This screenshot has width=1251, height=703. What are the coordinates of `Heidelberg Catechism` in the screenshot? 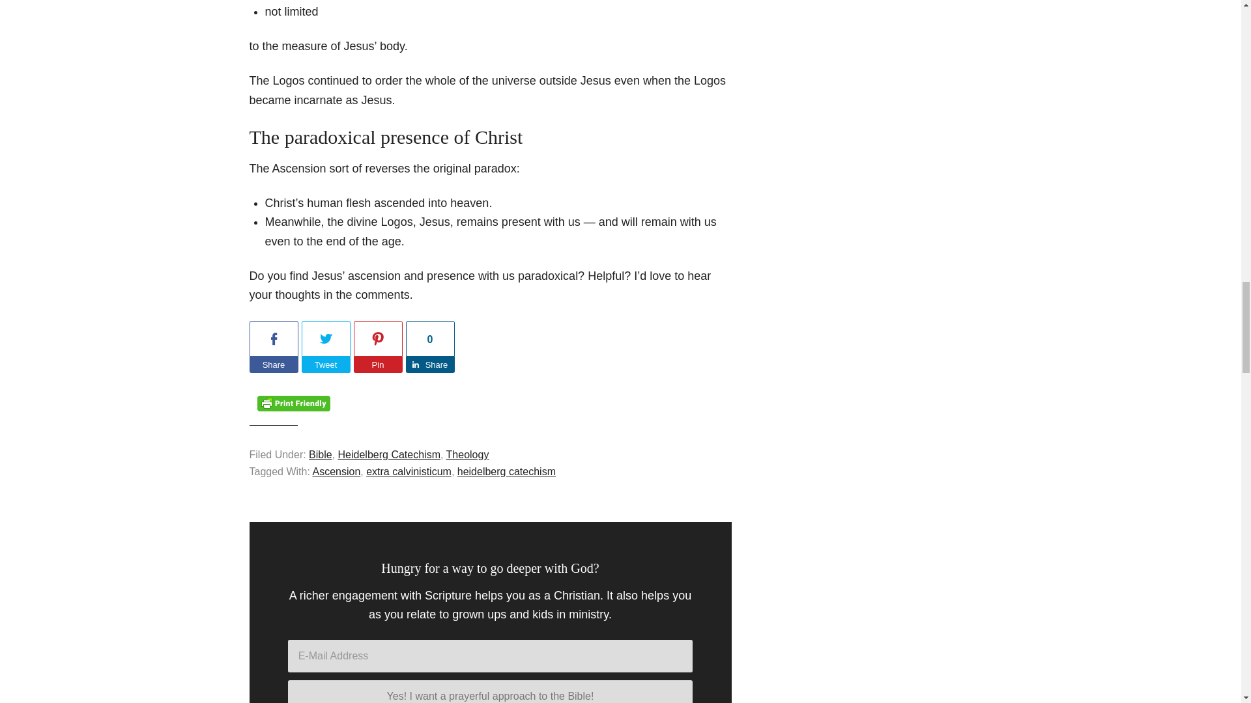 It's located at (388, 454).